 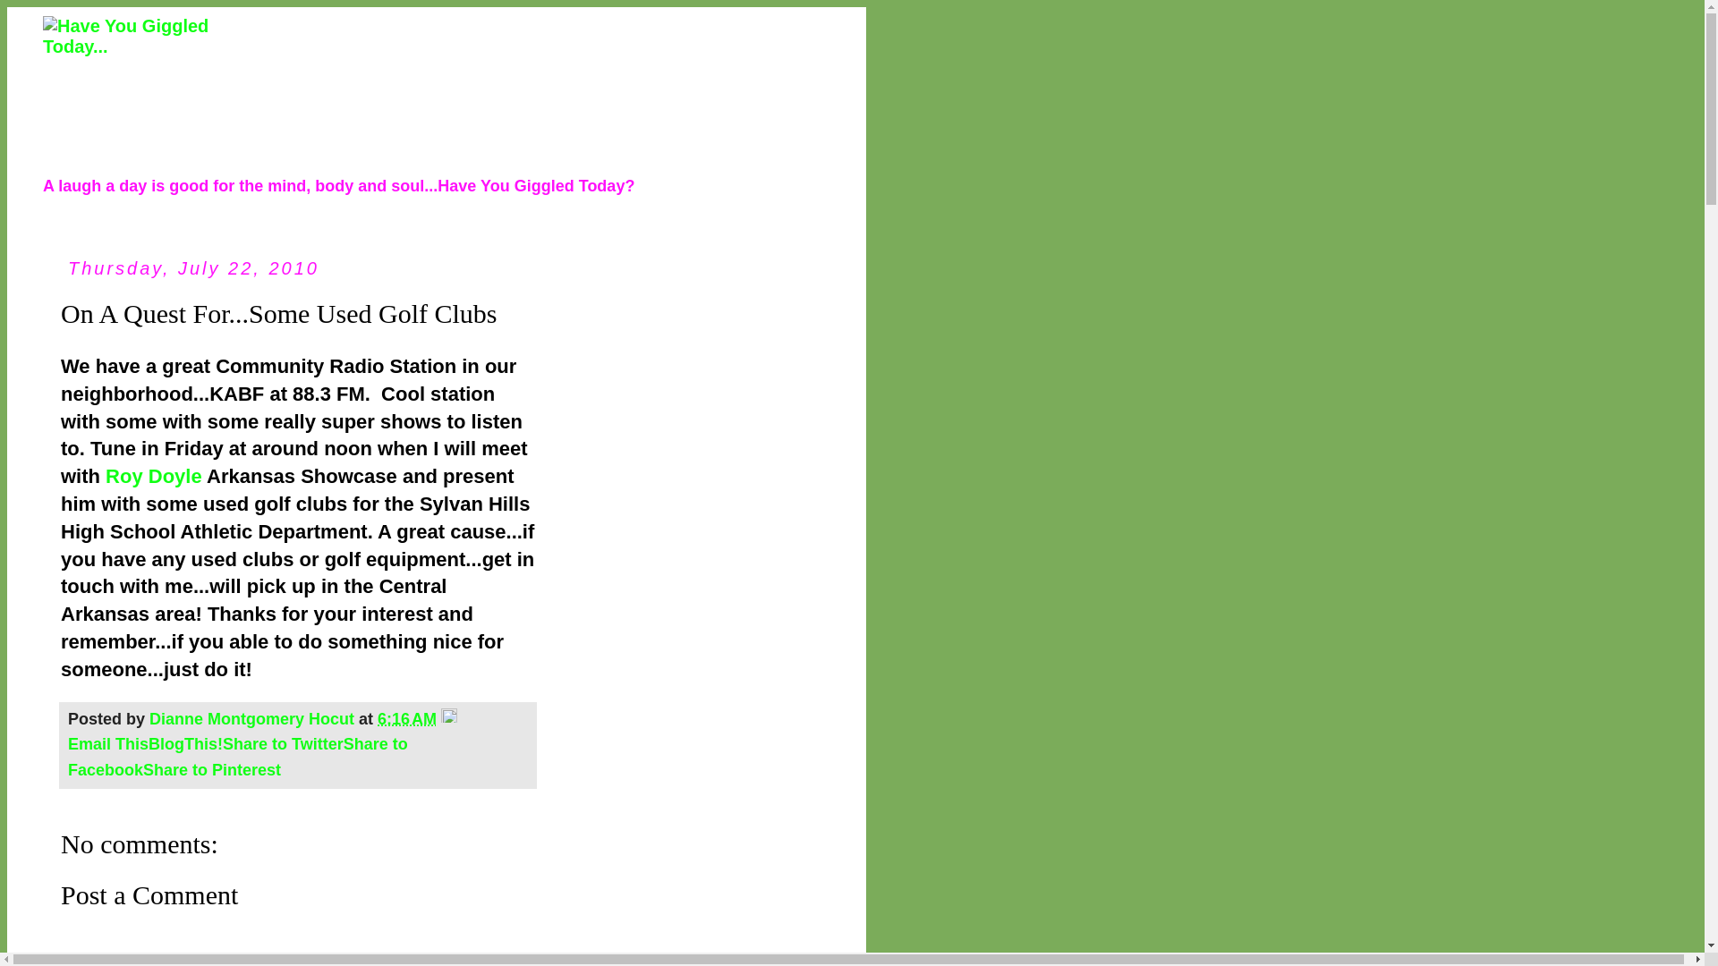 What do you see at coordinates (154, 476) in the screenshot?
I see `Roy Doyle` at bounding box center [154, 476].